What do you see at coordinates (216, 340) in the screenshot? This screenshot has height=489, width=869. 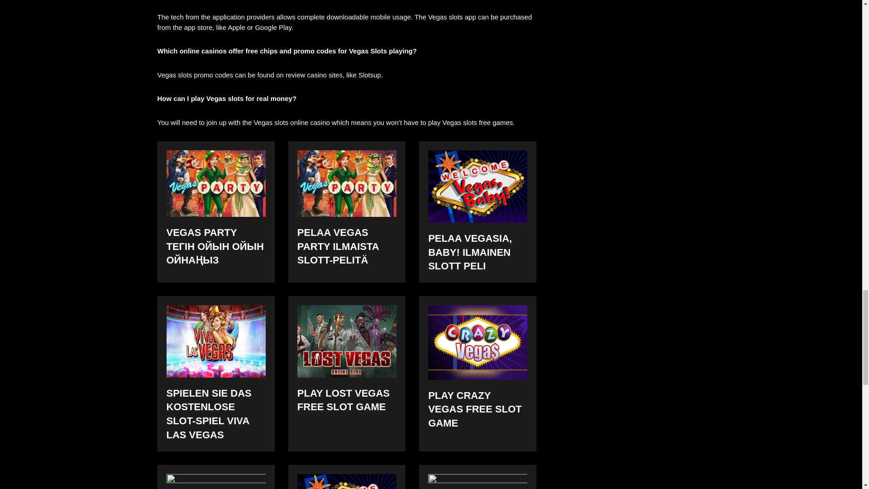 I see `SPIELEN SIE DAS KOSTENLOSE SLOT-SPIEL VIVA LAS VEGAS` at bounding box center [216, 340].